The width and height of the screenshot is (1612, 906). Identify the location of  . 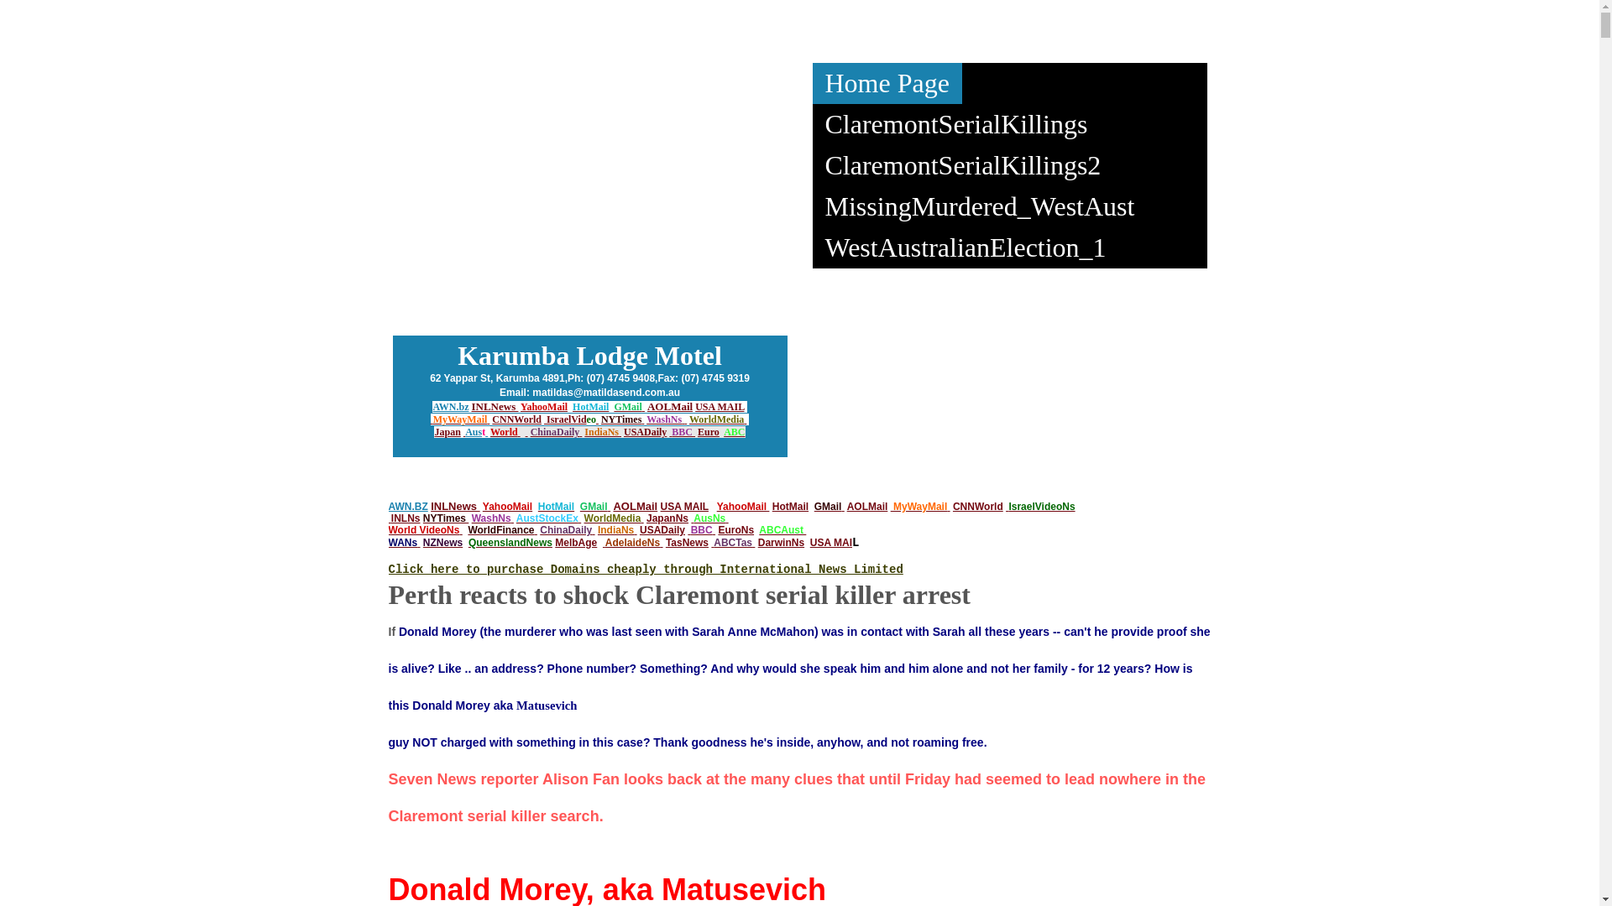
(460, 530).